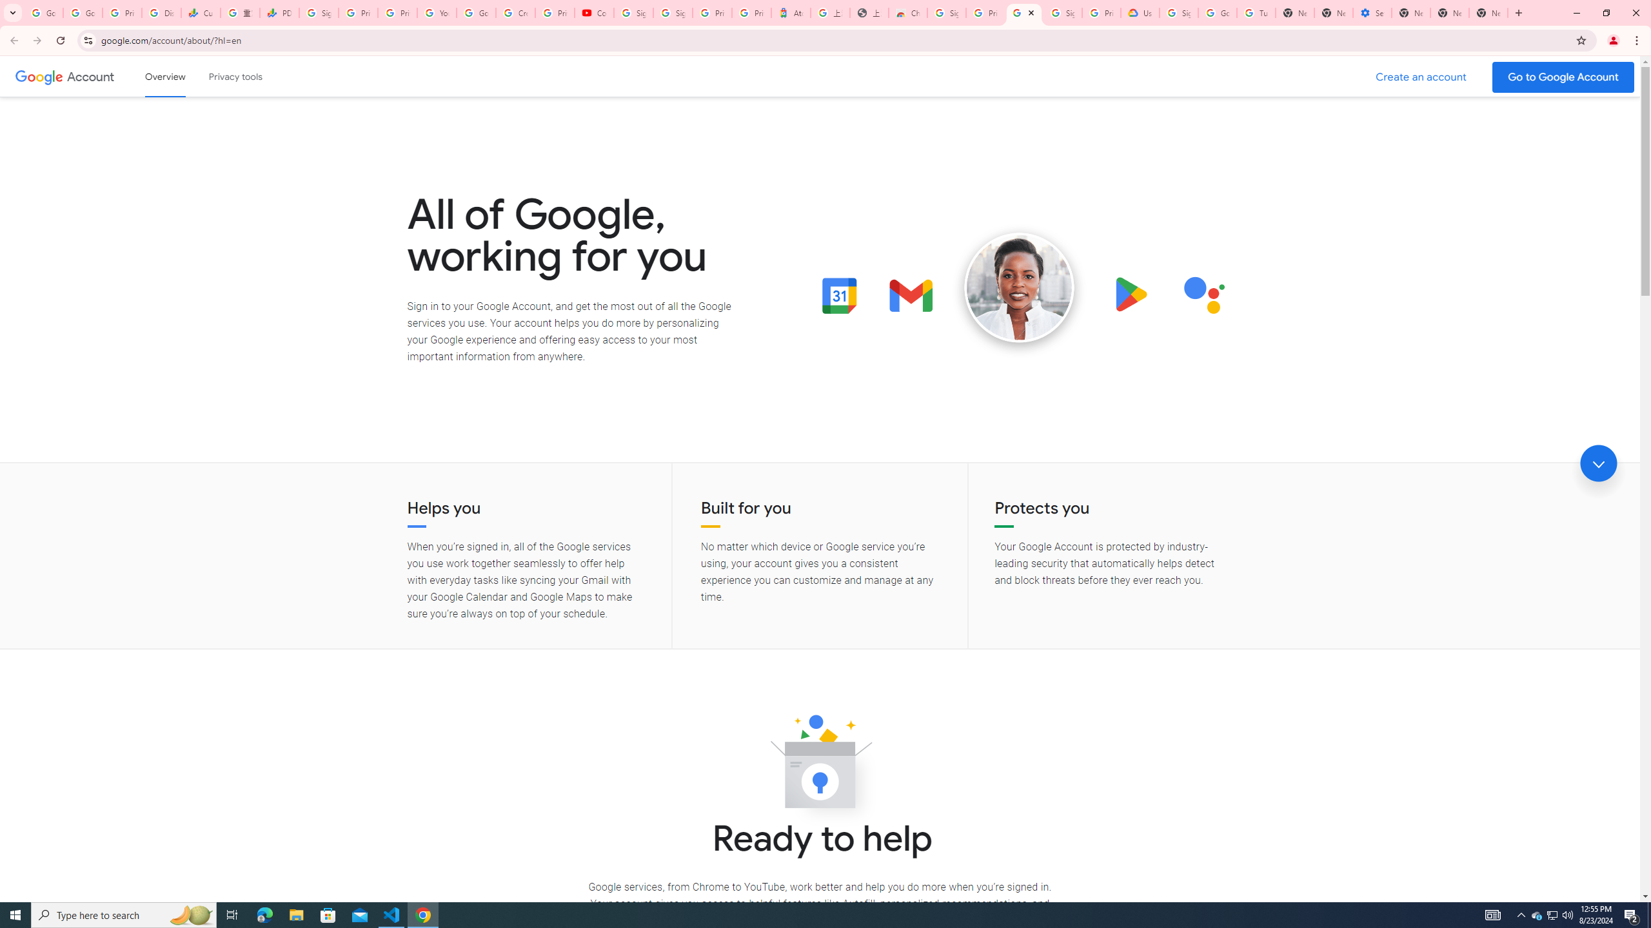 The height and width of the screenshot is (928, 1651). Describe the element at coordinates (1179, 13) in the screenshot. I see `Sign in - Google Accounts` at that location.